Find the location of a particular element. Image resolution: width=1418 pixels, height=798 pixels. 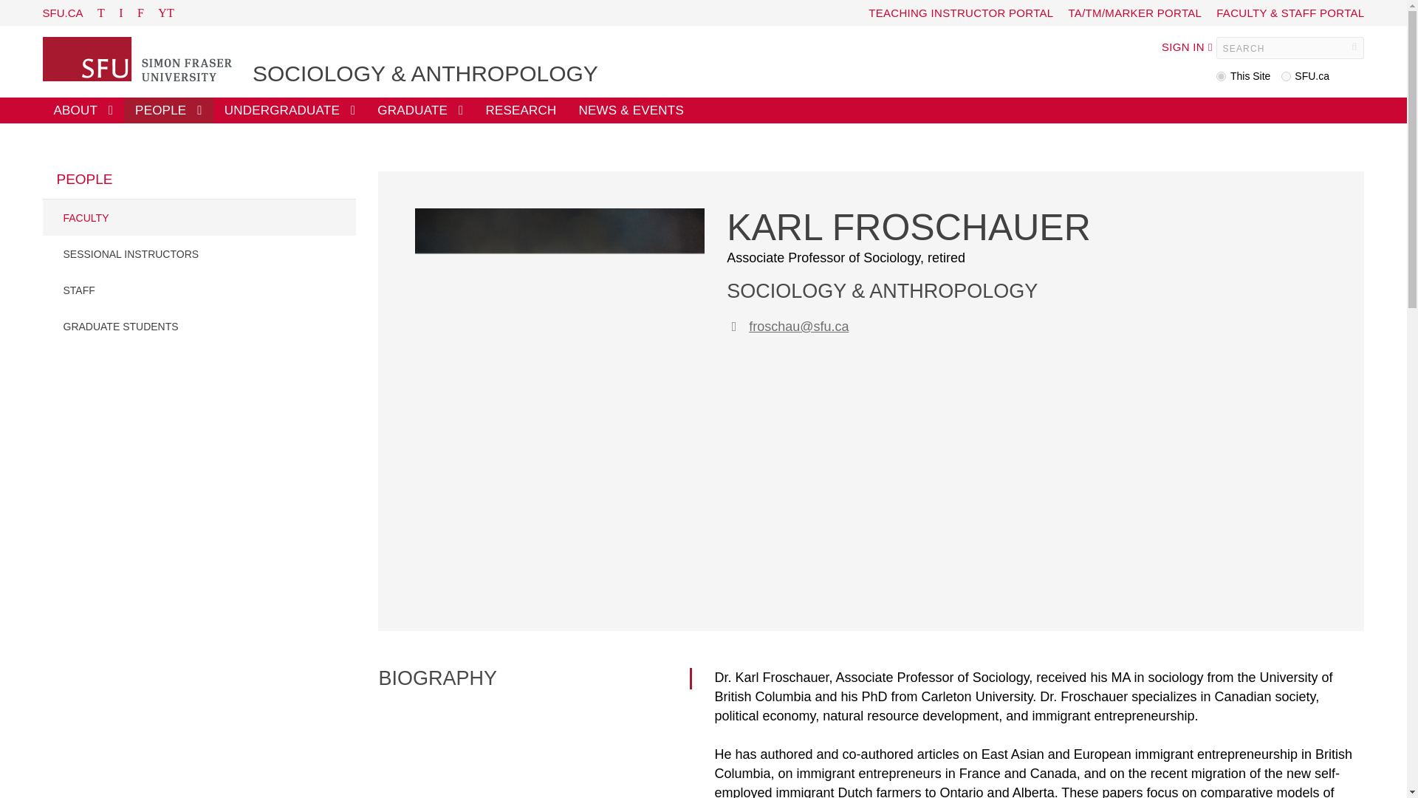

TEACHING INSTRUCTOR PORTAL is located at coordinates (960, 12).